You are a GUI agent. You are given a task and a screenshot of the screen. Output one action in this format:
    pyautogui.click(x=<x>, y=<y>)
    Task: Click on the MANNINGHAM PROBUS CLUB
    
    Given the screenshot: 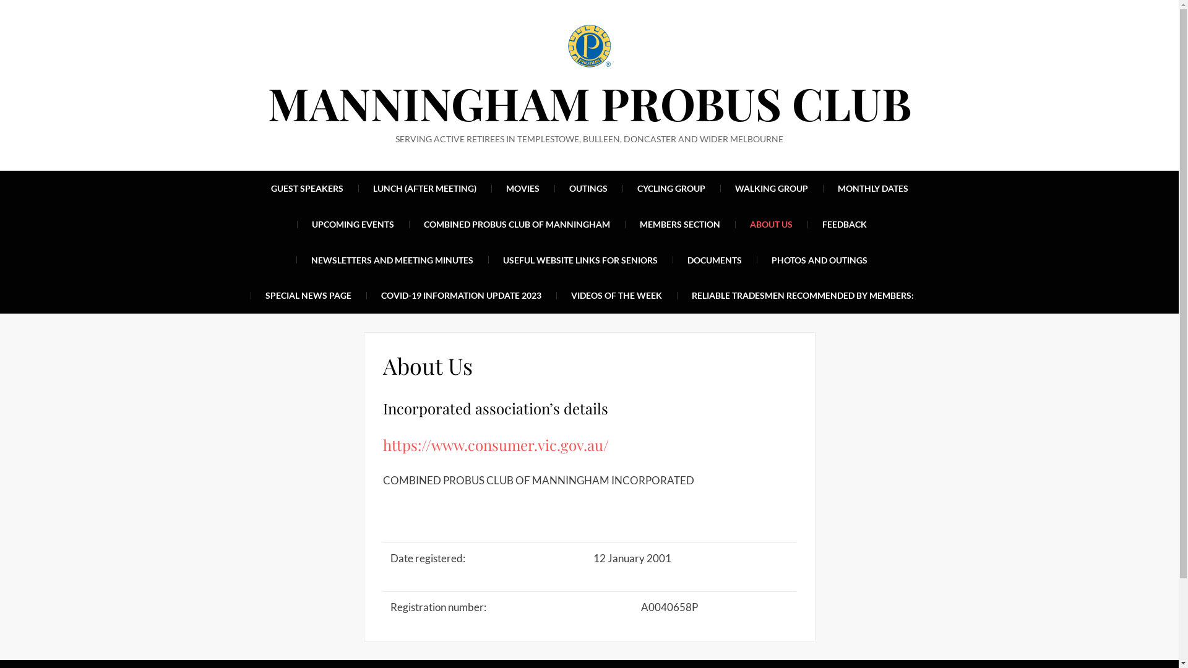 What is the action you would take?
    pyautogui.click(x=589, y=103)
    